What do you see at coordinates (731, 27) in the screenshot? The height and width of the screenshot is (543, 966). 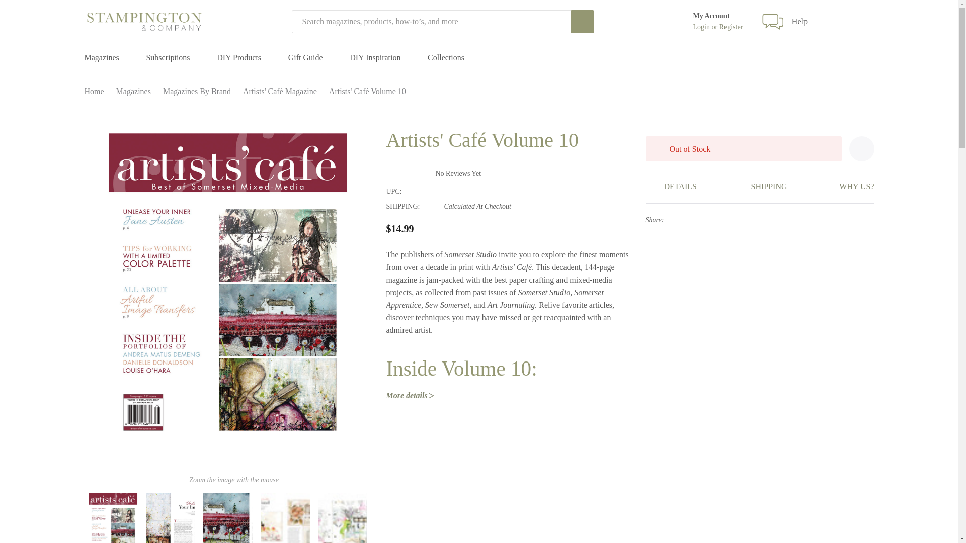 I see `Register` at bounding box center [731, 27].